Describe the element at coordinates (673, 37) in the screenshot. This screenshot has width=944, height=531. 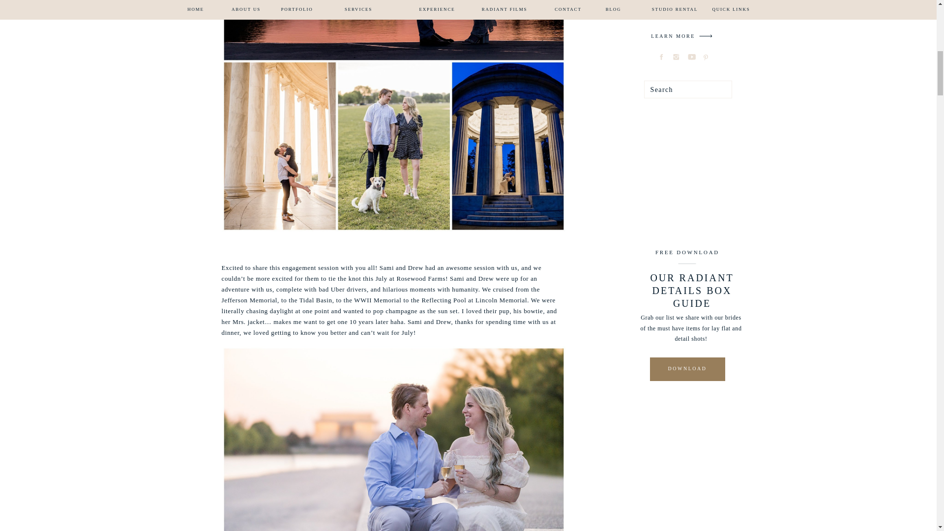
I see `LEARN MORE` at that location.